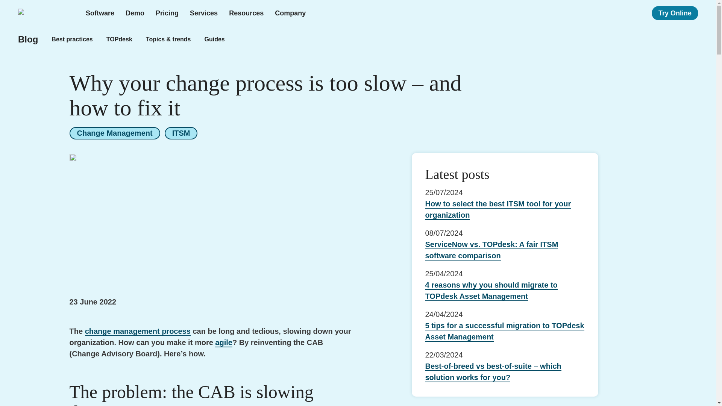 This screenshot has height=406, width=722. Describe the element at coordinates (498, 210) in the screenshot. I see `How to select the best ITSM tool for your organization` at that location.